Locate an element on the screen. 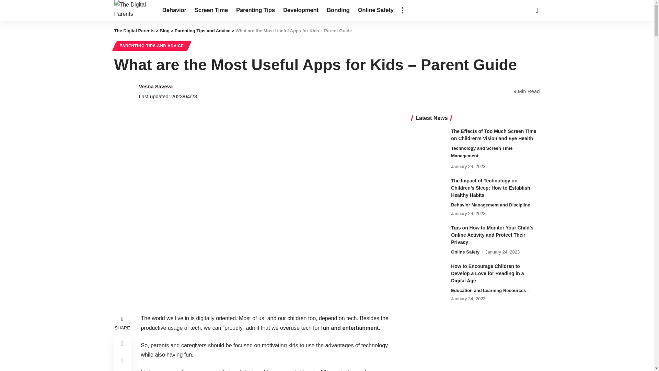 The height and width of the screenshot is (371, 659). Go to the Parenting Tips and Advice Category archives. is located at coordinates (203, 31).